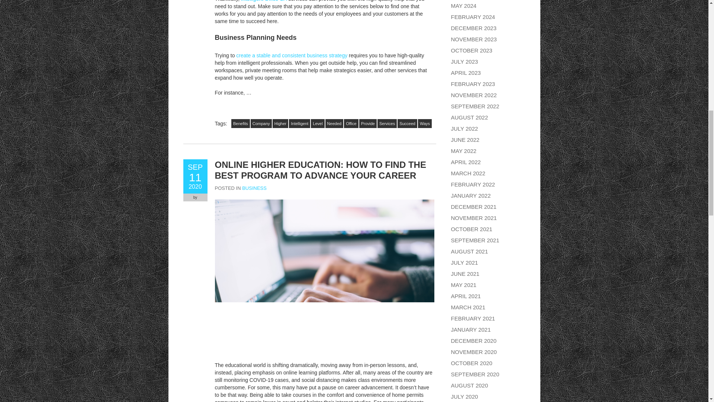 This screenshot has height=402, width=714. Describe the element at coordinates (407, 124) in the screenshot. I see `Succeed` at that location.